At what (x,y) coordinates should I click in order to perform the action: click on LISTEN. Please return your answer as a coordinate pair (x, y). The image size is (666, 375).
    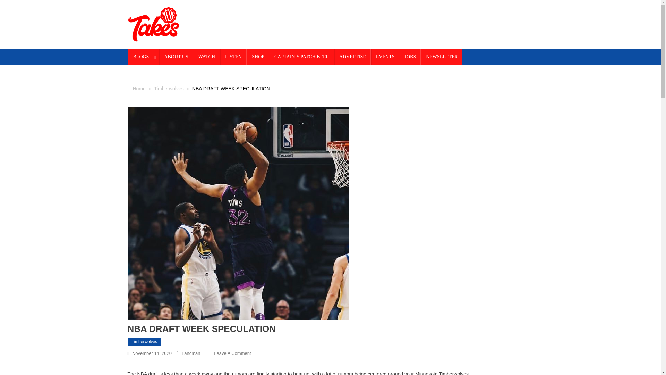
    Looking at the image, I should click on (139, 89).